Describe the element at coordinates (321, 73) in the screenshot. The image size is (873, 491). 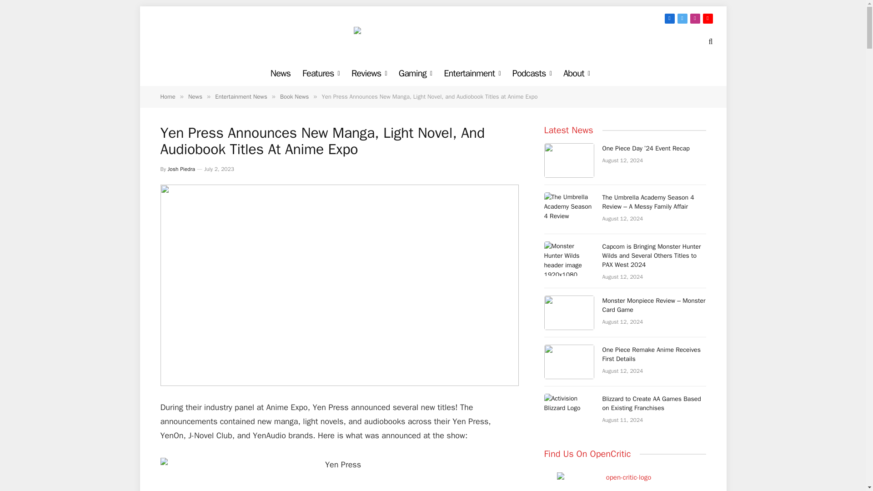
I see `Features` at that location.